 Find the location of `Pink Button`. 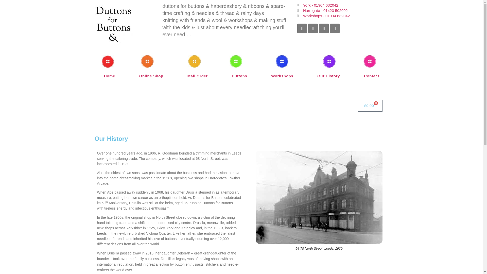

Pink Button is located at coordinates (370, 61).